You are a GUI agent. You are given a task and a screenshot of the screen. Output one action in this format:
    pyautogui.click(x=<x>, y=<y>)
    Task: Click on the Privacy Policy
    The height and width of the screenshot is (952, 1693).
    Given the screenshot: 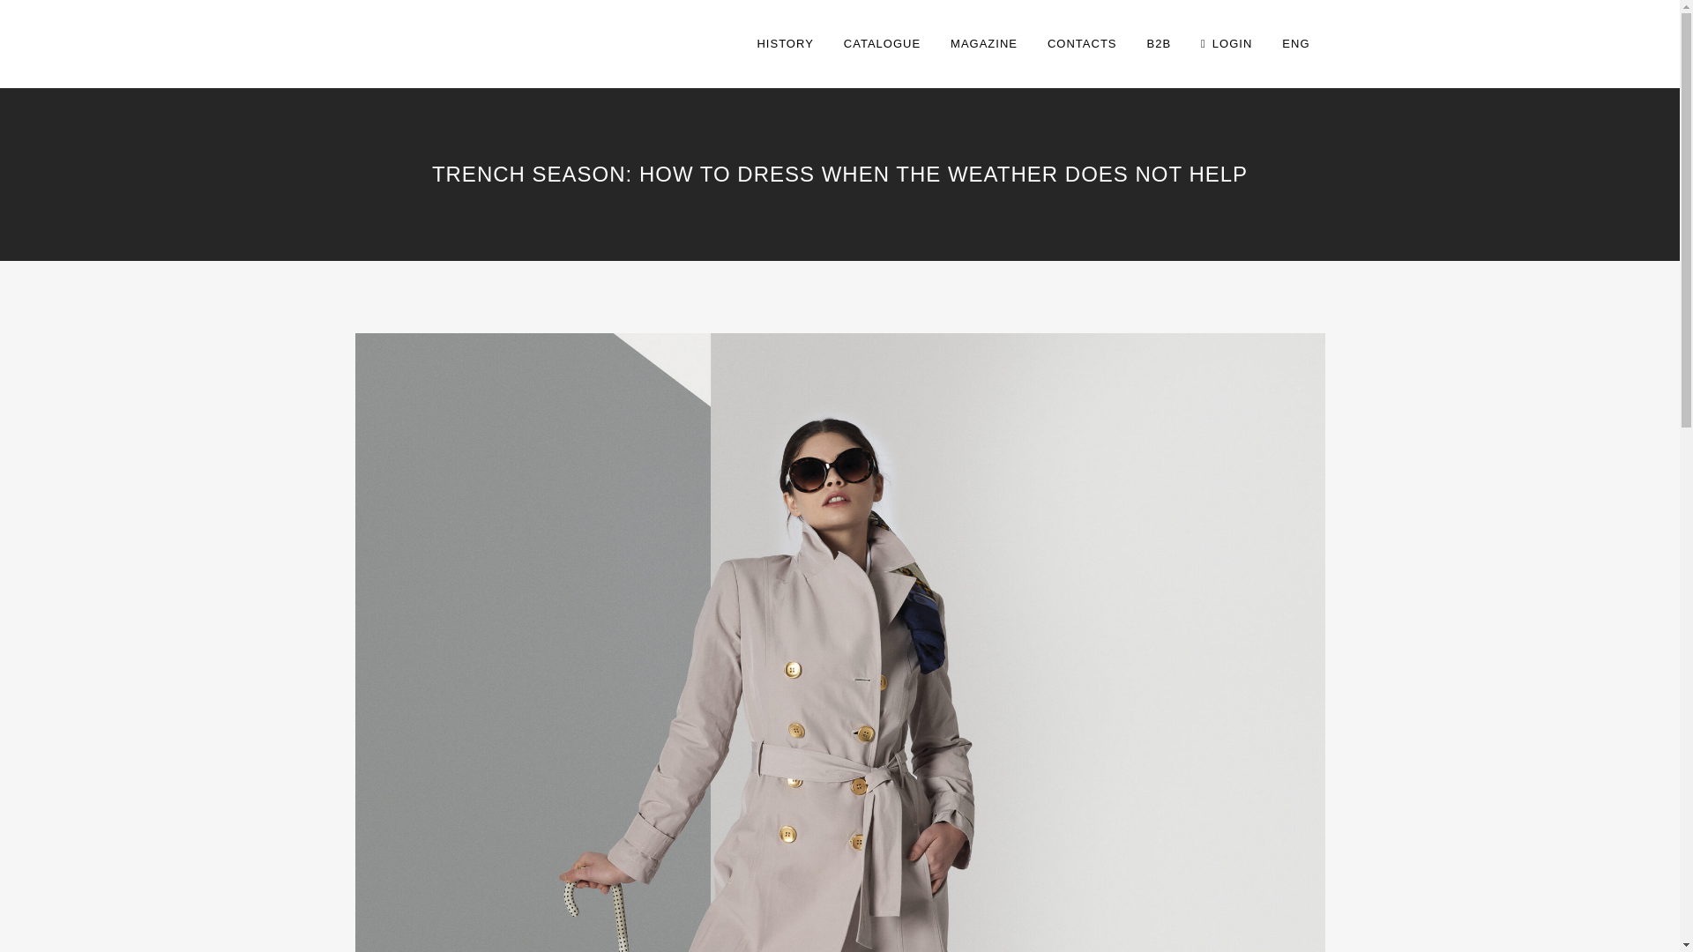 What is the action you would take?
    pyautogui.click(x=800, y=908)
    